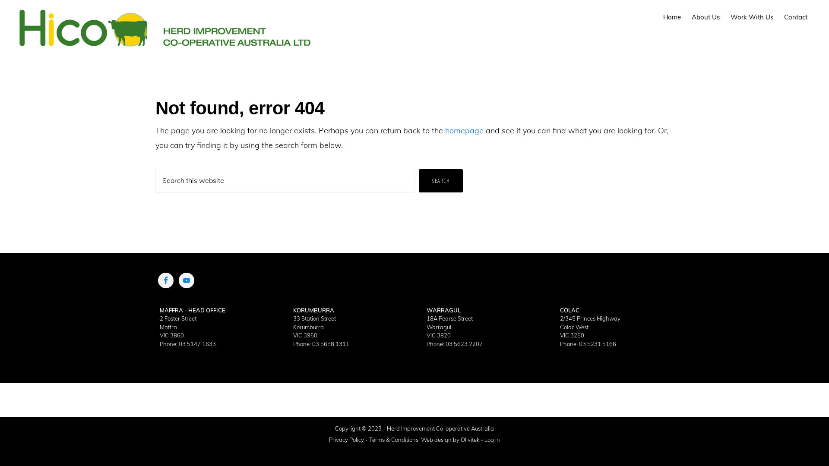 The height and width of the screenshot is (466, 829). What do you see at coordinates (752, 17) in the screenshot?
I see `Work With Us` at bounding box center [752, 17].